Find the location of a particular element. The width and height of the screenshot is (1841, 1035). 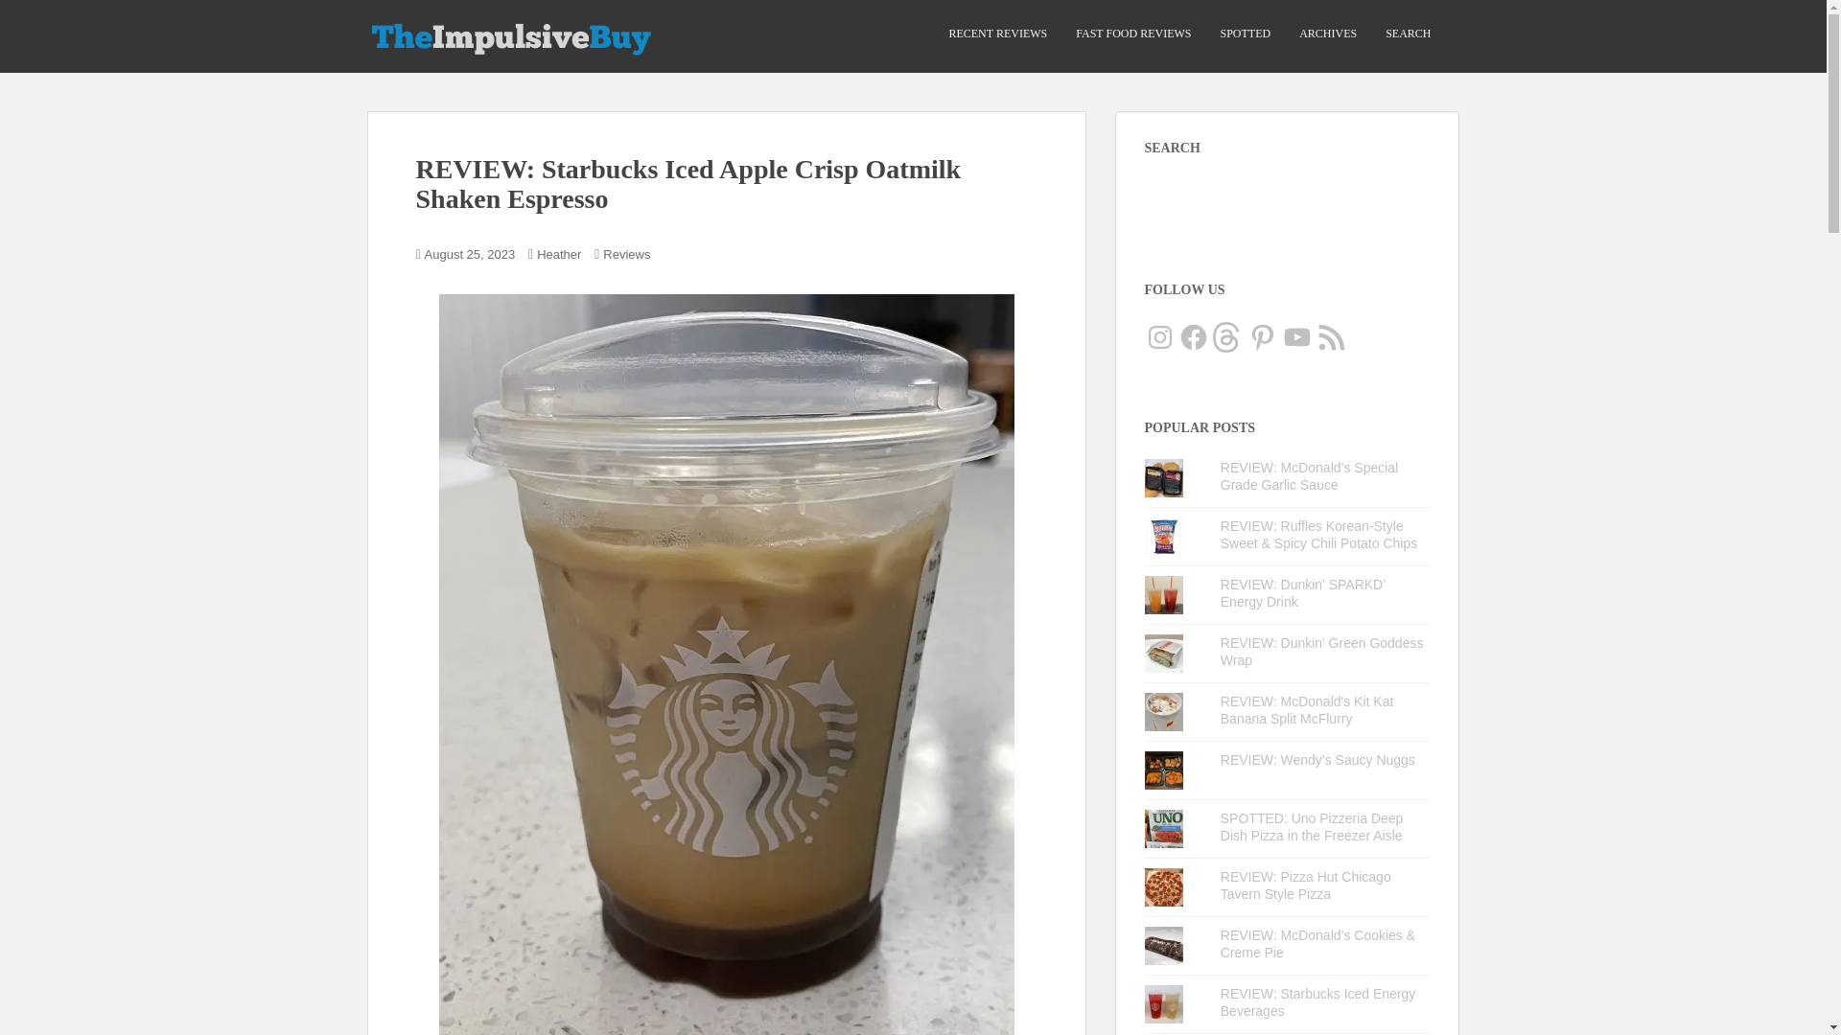

Reviews is located at coordinates (626, 255).